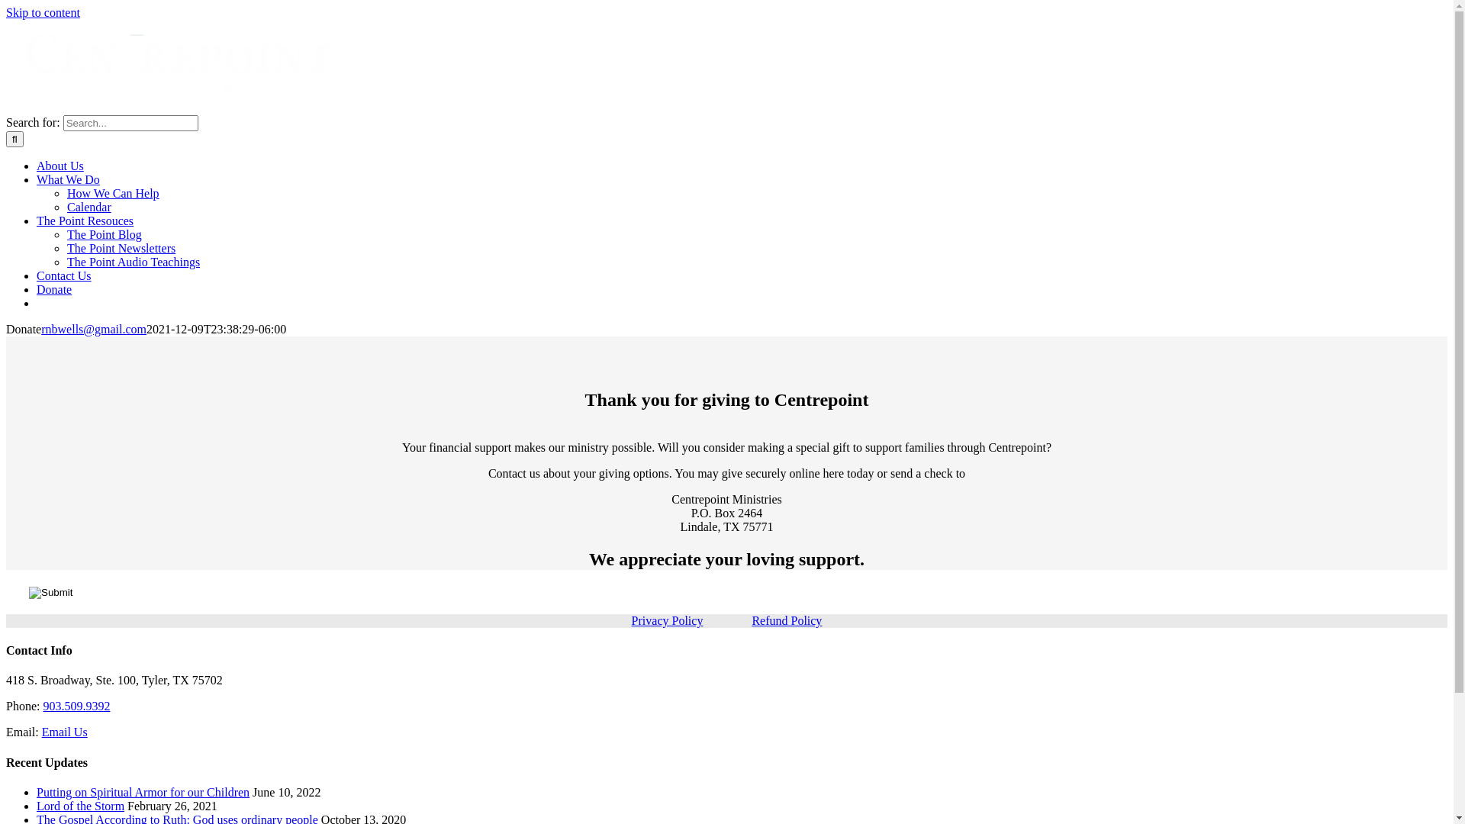 This screenshot has width=1465, height=824. I want to click on 903.509.9392, so click(76, 707).